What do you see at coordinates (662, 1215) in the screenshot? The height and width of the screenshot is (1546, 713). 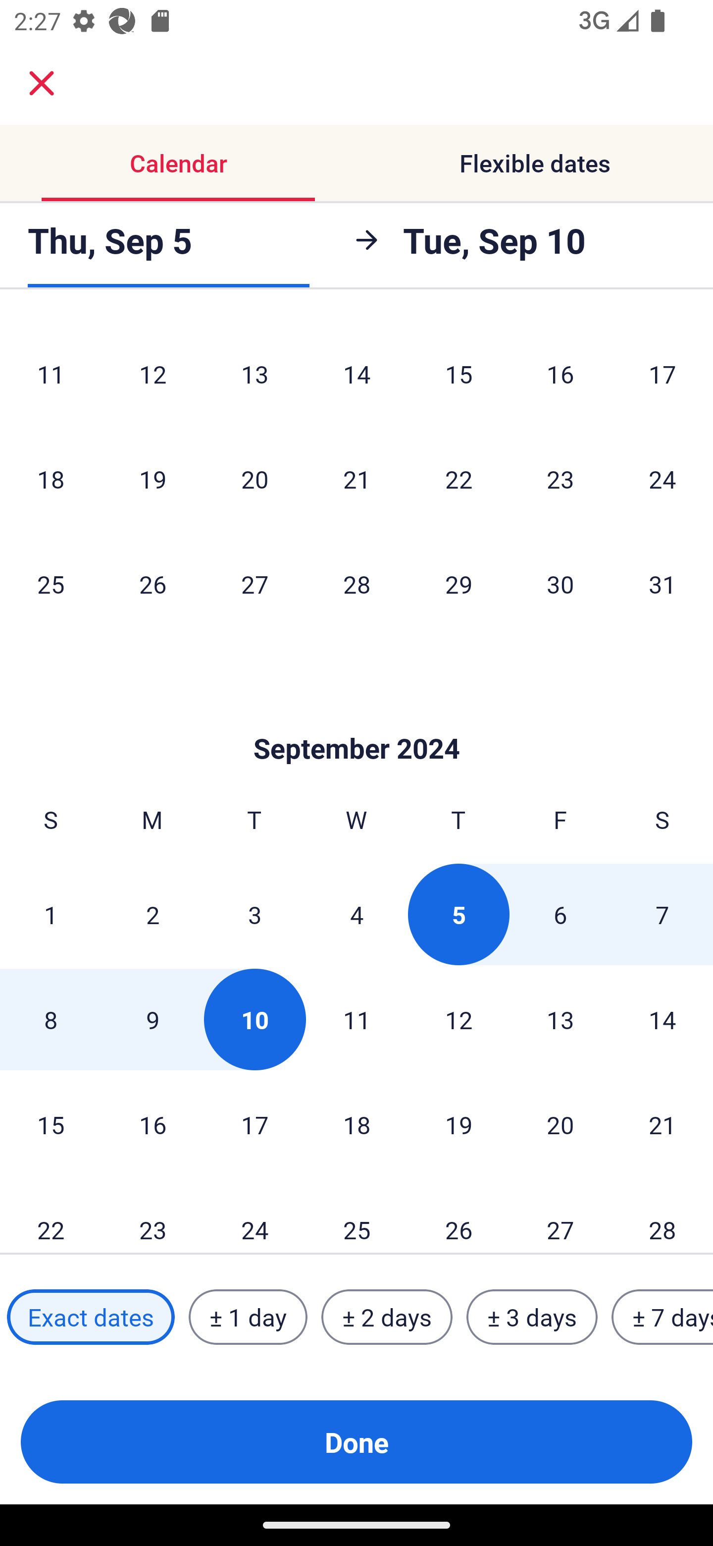 I see `28 Saturday, September 28, 2024` at bounding box center [662, 1215].